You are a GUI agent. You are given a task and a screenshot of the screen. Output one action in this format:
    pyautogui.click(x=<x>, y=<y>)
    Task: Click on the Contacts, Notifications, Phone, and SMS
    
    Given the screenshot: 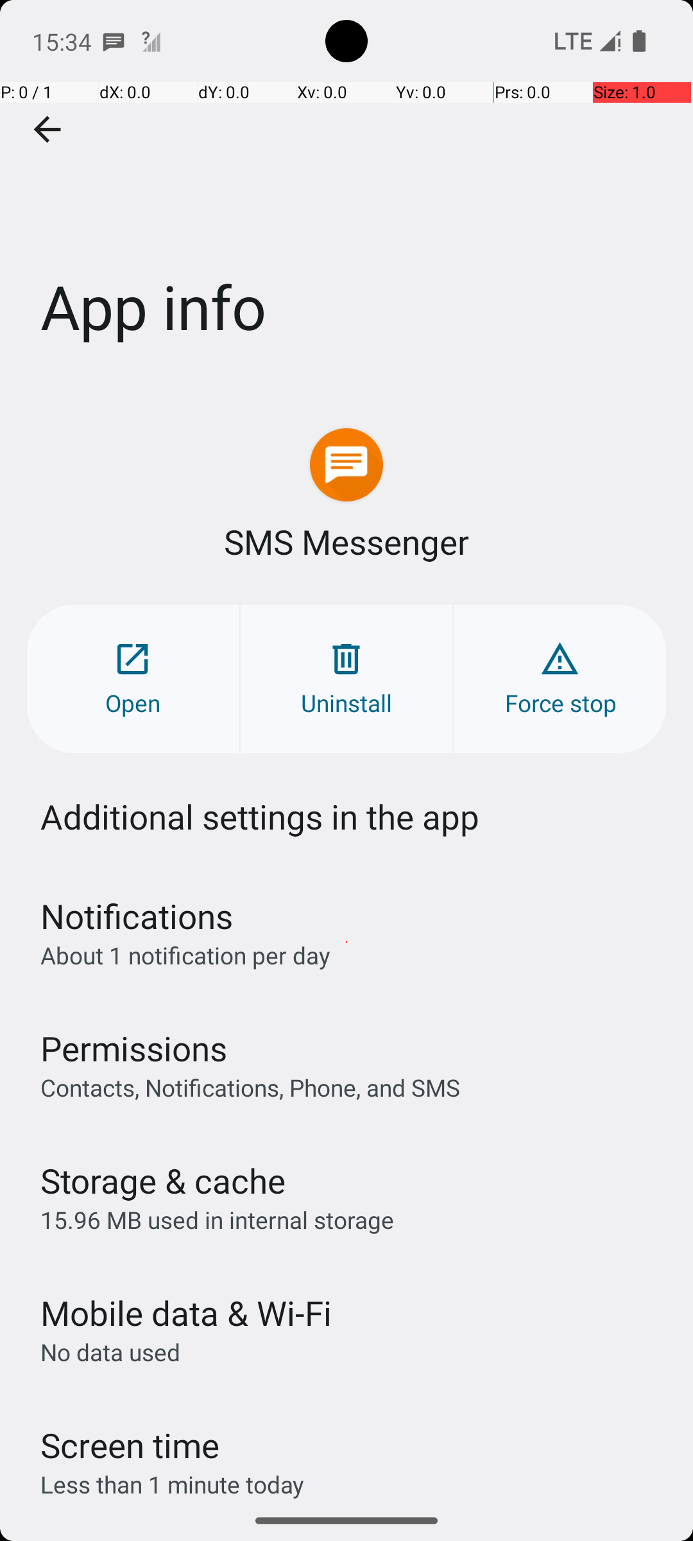 What is the action you would take?
    pyautogui.click(x=250, y=1087)
    